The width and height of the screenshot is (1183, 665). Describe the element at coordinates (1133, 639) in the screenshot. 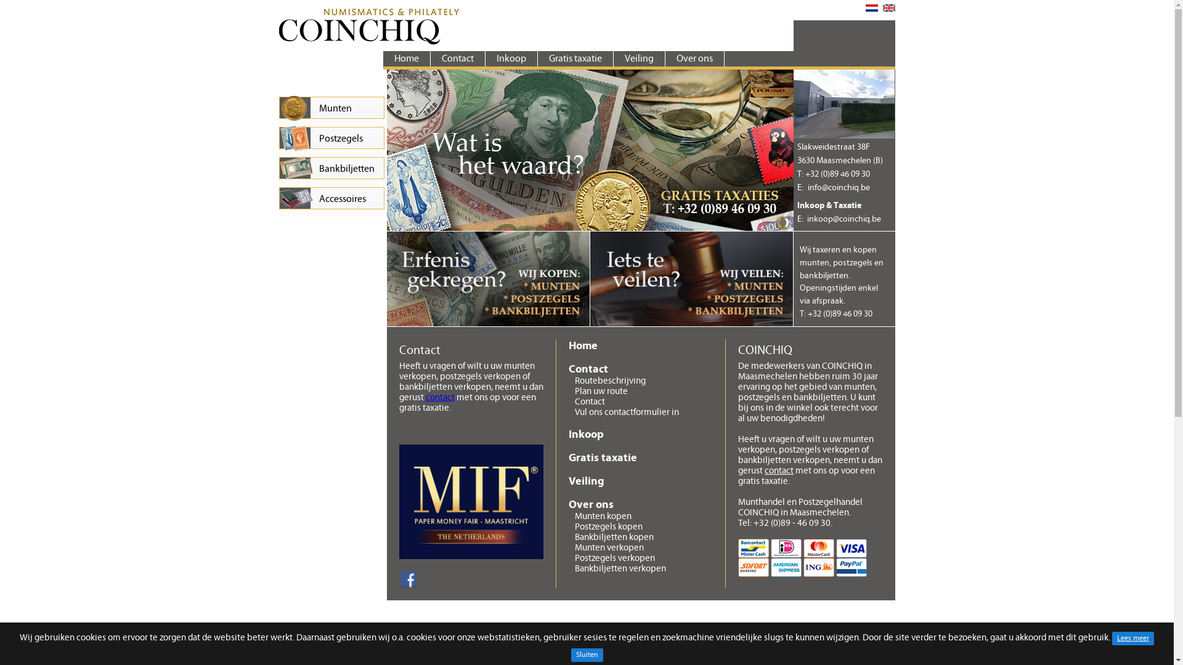

I see `Lees meer` at that location.